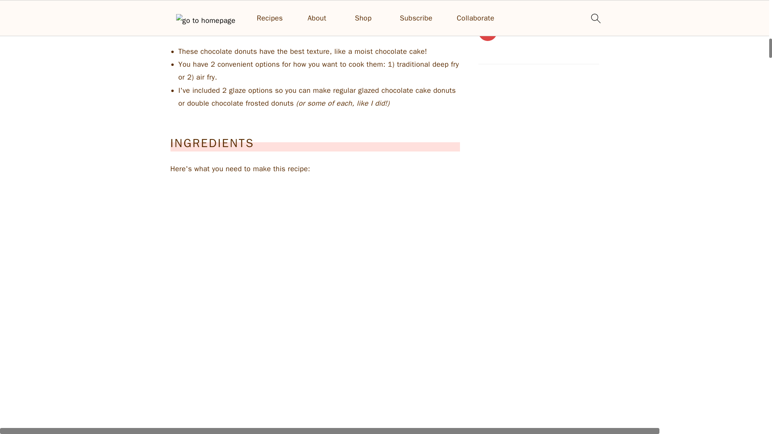 The width and height of the screenshot is (772, 434). Describe the element at coordinates (539, 13) in the screenshot. I see `Follow on Instagram` at that location.